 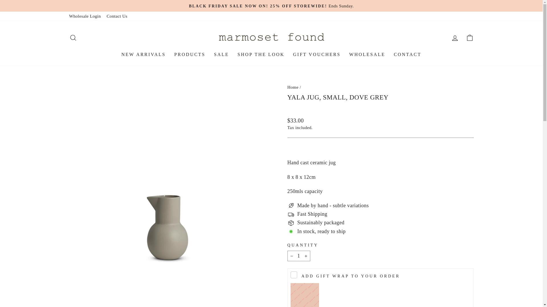 I want to click on NEW ARRIVALS, so click(x=144, y=55).